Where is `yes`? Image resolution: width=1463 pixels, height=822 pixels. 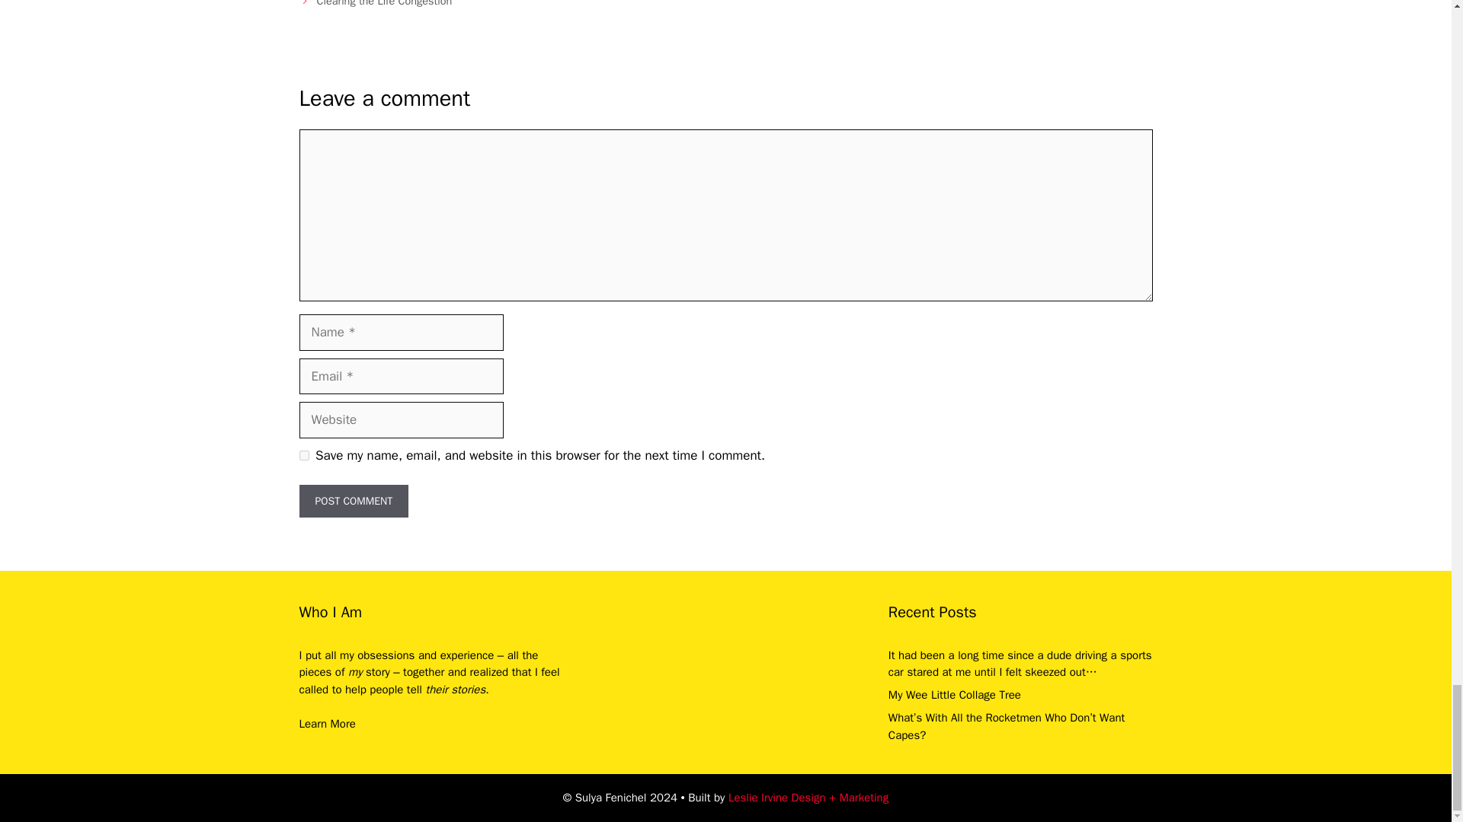 yes is located at coordinates (303, 455).